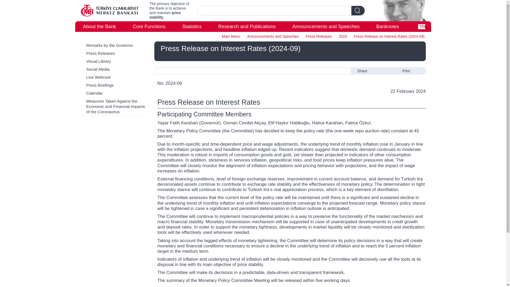 This screenshot has width=510, height=287. I want to click on twitter, so click(373, 71).